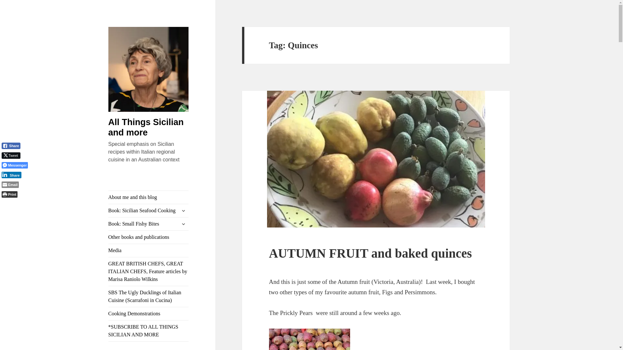  What do you see at coordinates (149, 314) in the screenshot?
I see `Cooking Demonstrations` at bounding box center [149, 314].